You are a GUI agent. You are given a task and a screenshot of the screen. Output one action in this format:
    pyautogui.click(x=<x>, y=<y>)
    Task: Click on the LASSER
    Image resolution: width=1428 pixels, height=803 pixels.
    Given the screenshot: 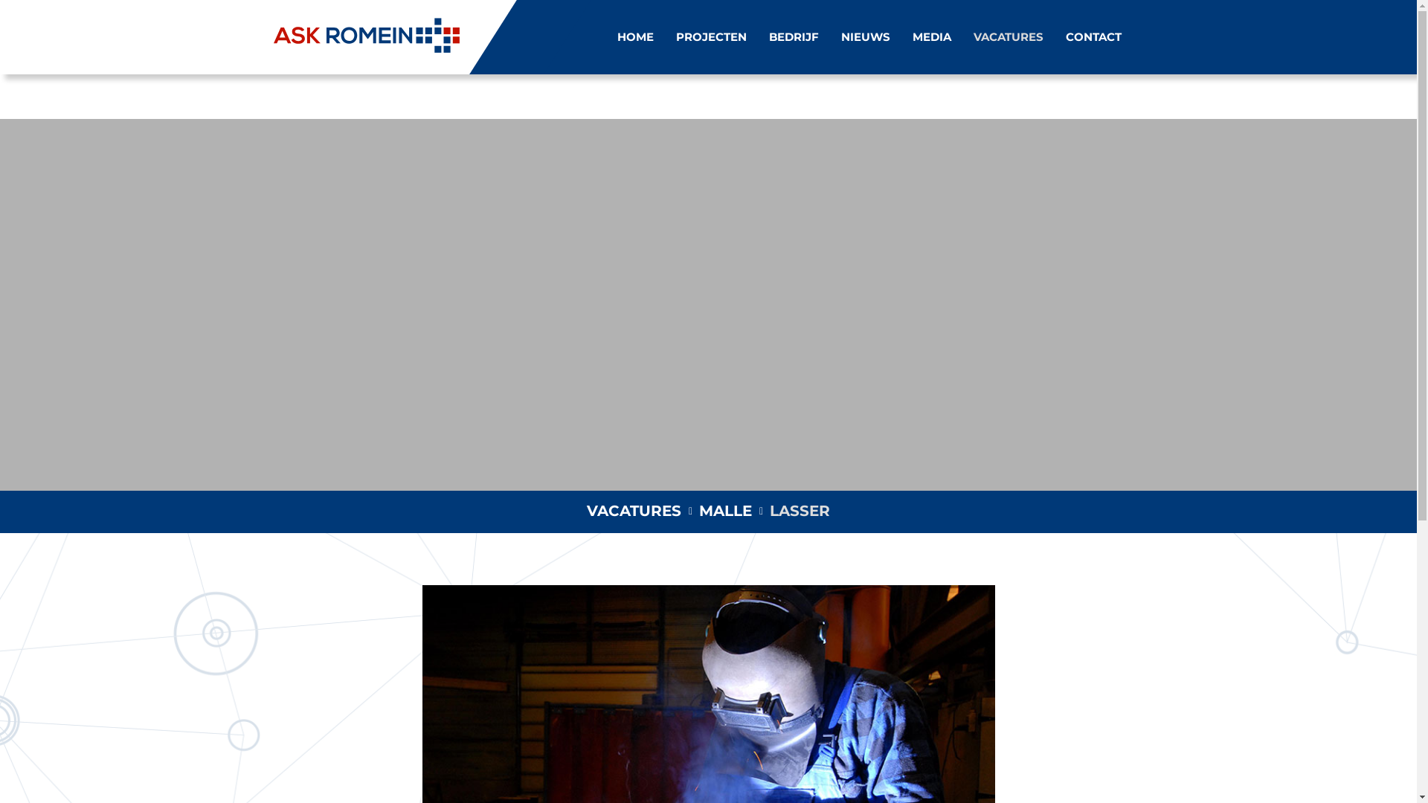 What is the action you would take?
    pyautogui.click(x=800, y=511)
    